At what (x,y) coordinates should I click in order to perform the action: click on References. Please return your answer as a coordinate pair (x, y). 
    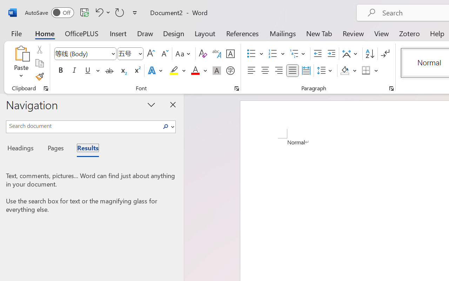
    Looking at the image, I should click on (242, 33).